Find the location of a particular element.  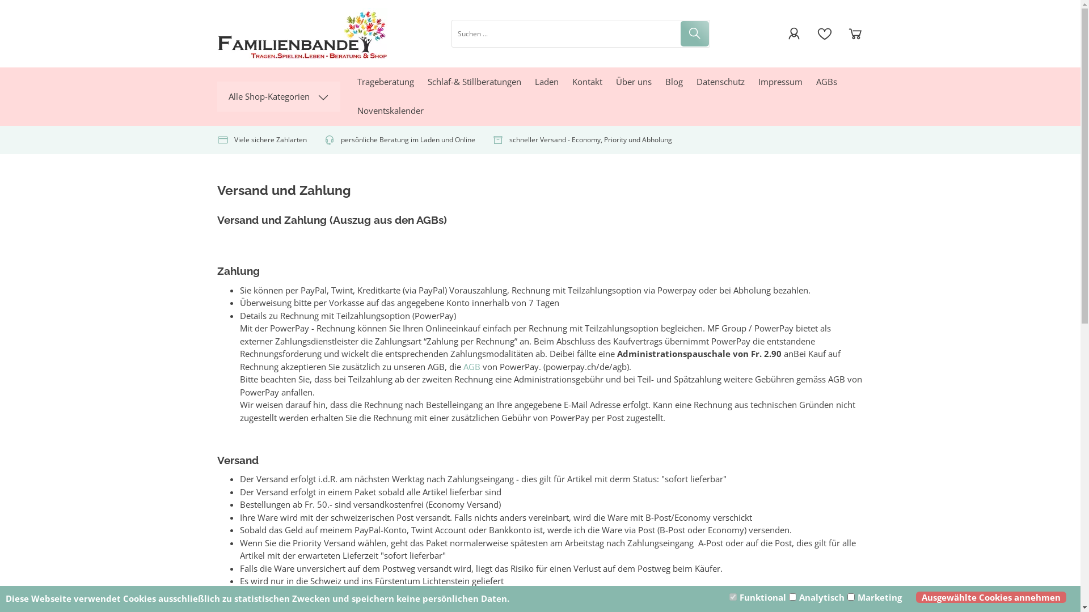

Warenkorb is located at coordinates (855, 33).